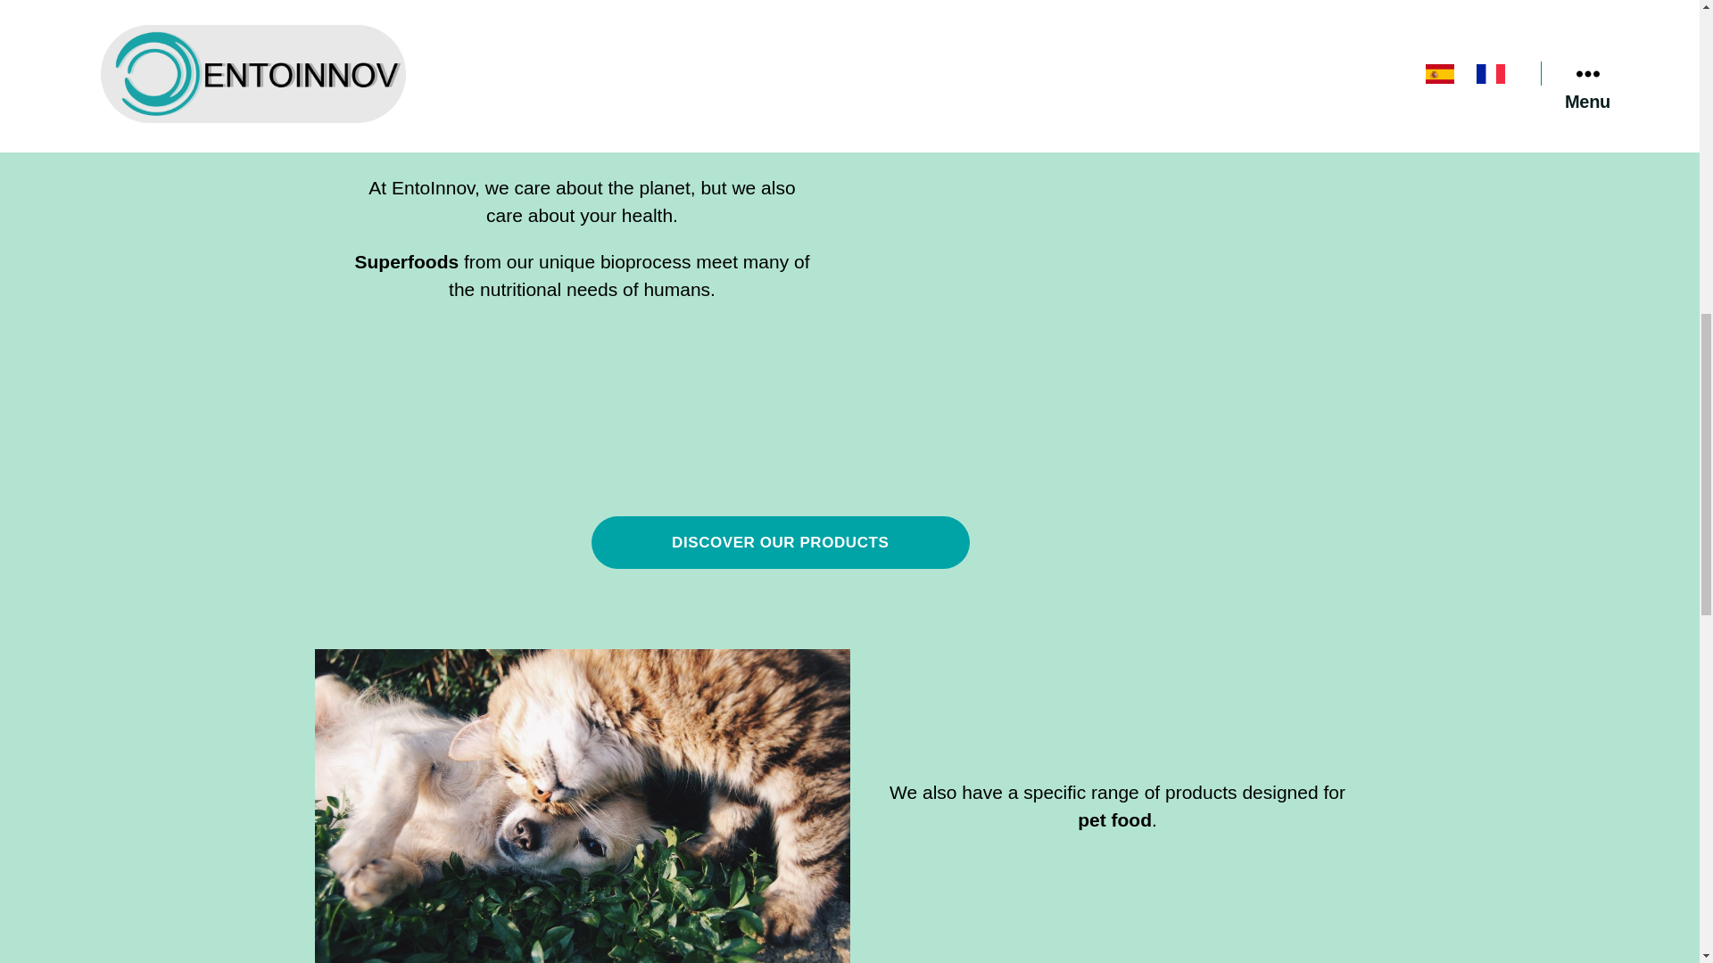 The height and width of the screenshot is (963, 1713). I want to click on DISCOVER OUR PRODUCTS, so click(780, 542).